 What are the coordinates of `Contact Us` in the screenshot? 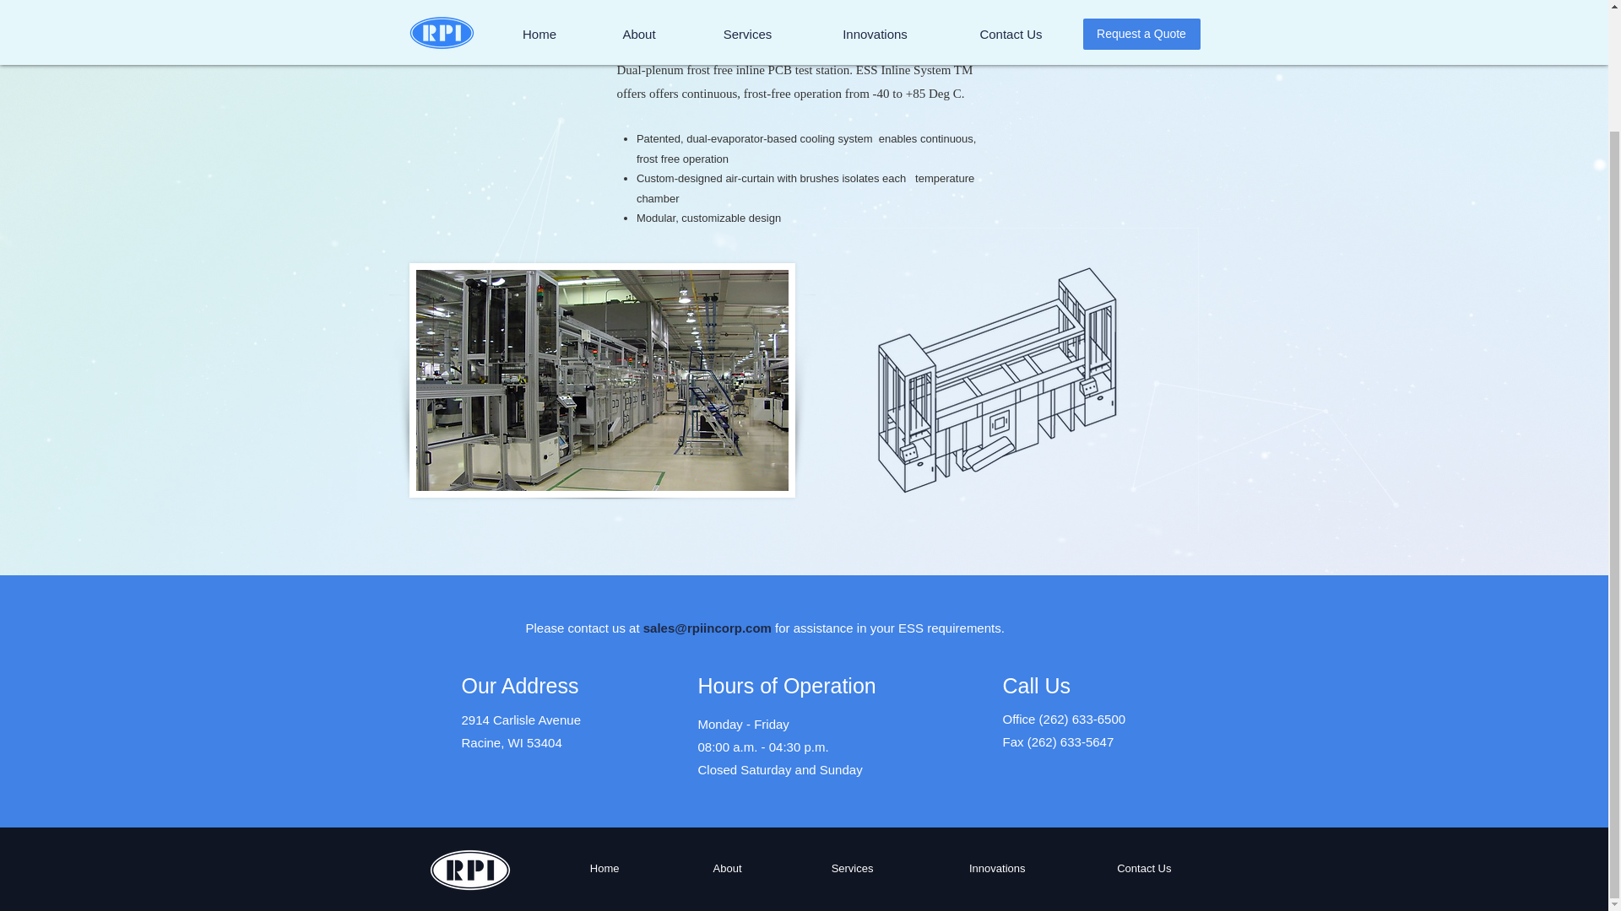 It's located at (1111, 867).